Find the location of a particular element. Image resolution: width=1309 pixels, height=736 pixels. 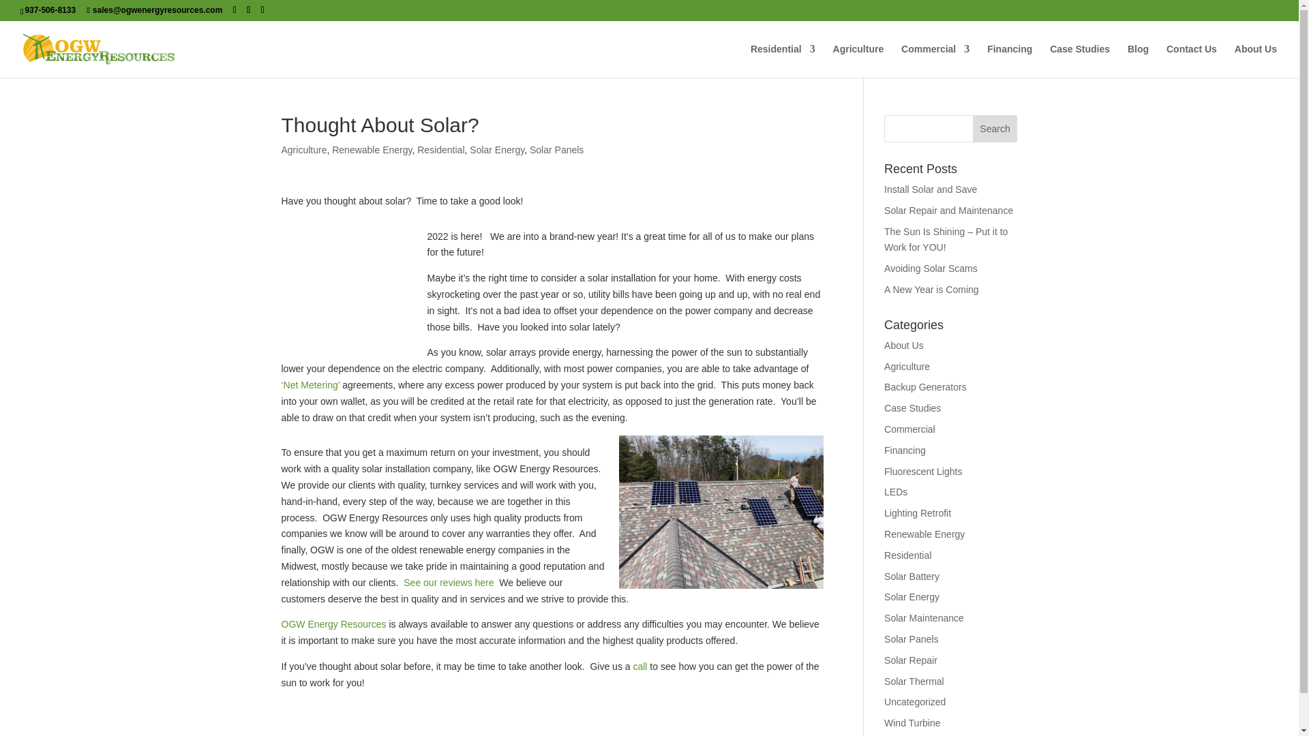

Case Studies is located at coordinates (1080, 61).